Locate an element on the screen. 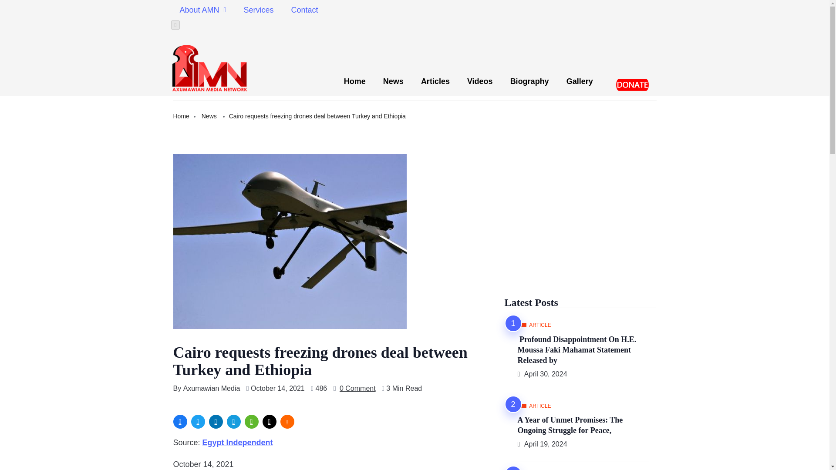  Articles is located at coordinates (435, 81).